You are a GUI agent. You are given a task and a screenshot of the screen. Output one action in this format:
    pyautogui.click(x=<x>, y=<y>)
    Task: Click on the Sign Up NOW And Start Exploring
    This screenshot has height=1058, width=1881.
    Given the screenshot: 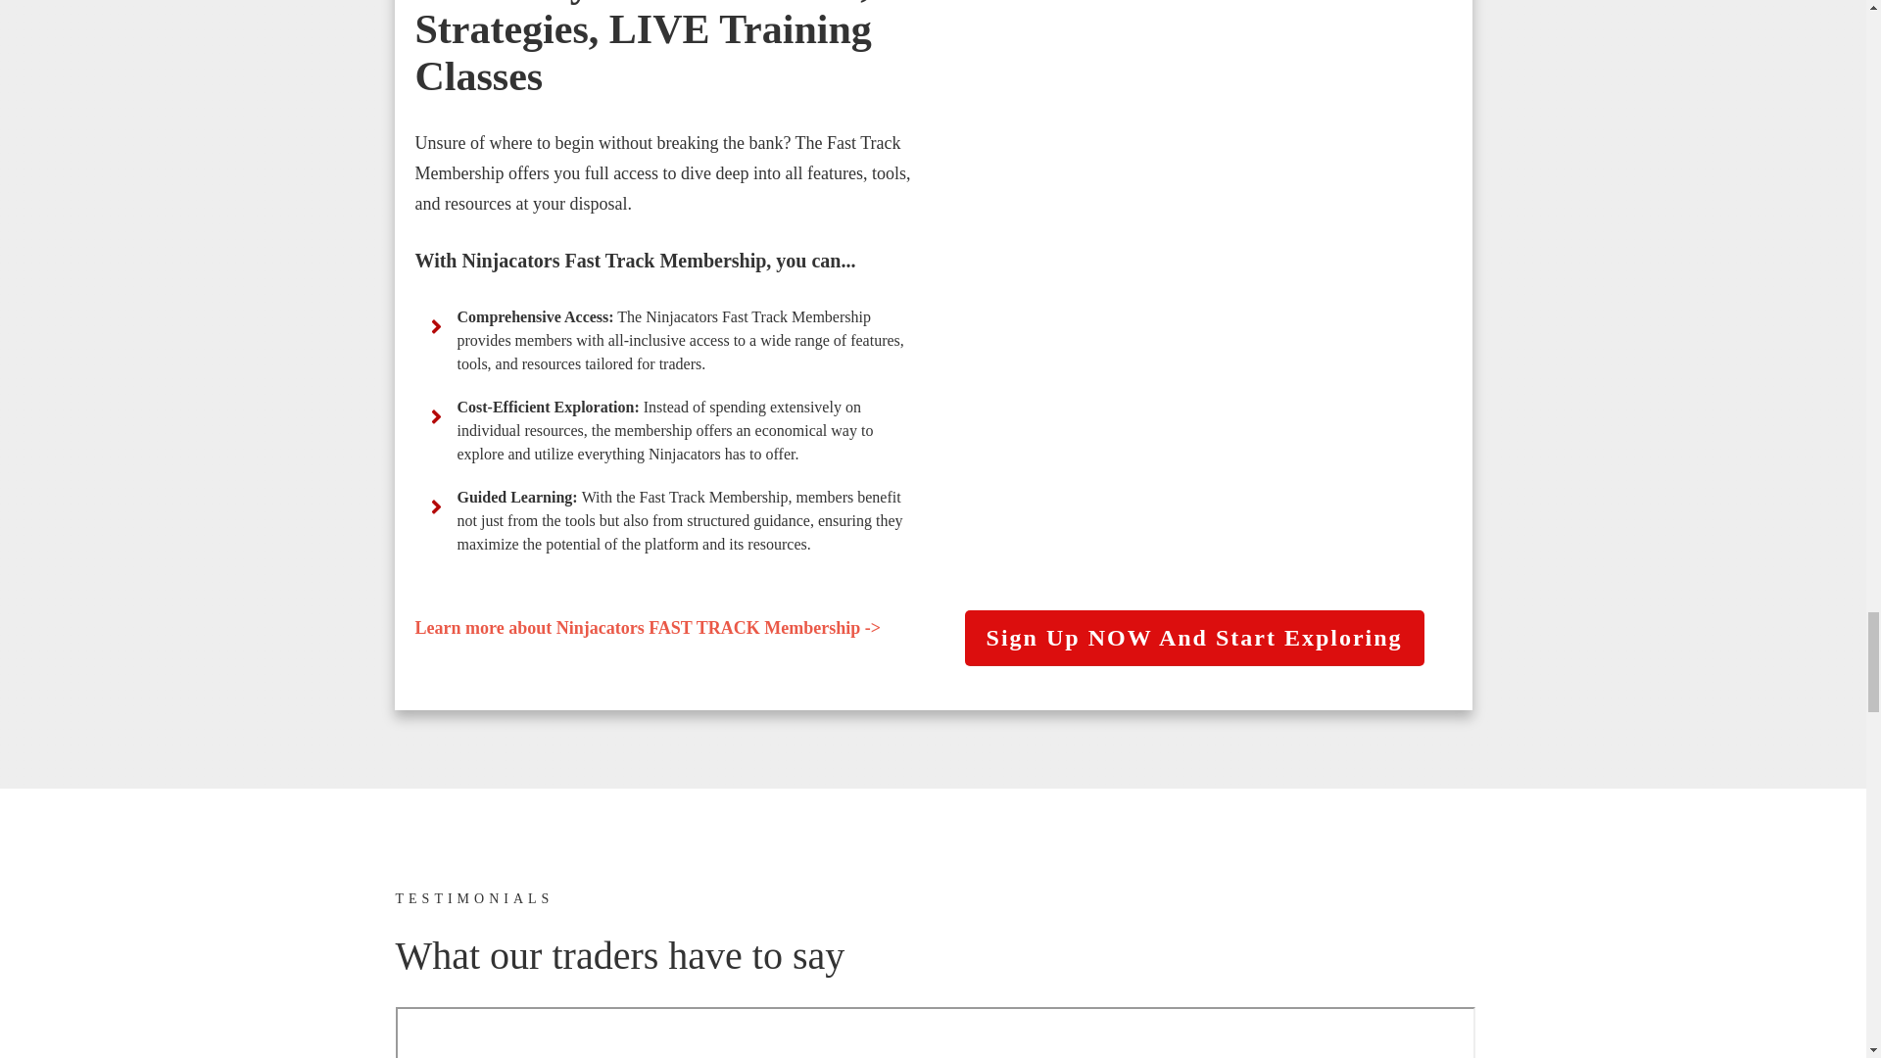 What is the action you would take?
    pyautogui.click(x=1193, y=639)
    